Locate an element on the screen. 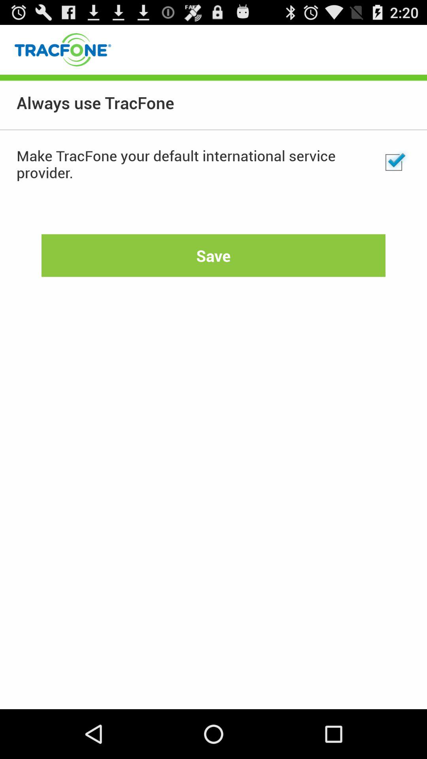 The height and width of the screenshot is (759, 427). choose item above save item is located at coordinates (394, 162).